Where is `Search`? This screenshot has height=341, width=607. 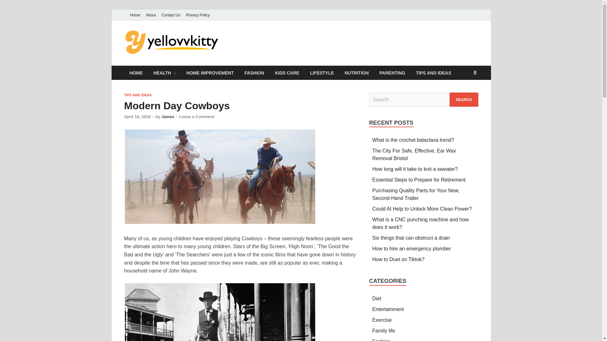
Search is located at coordinates (464, 99).